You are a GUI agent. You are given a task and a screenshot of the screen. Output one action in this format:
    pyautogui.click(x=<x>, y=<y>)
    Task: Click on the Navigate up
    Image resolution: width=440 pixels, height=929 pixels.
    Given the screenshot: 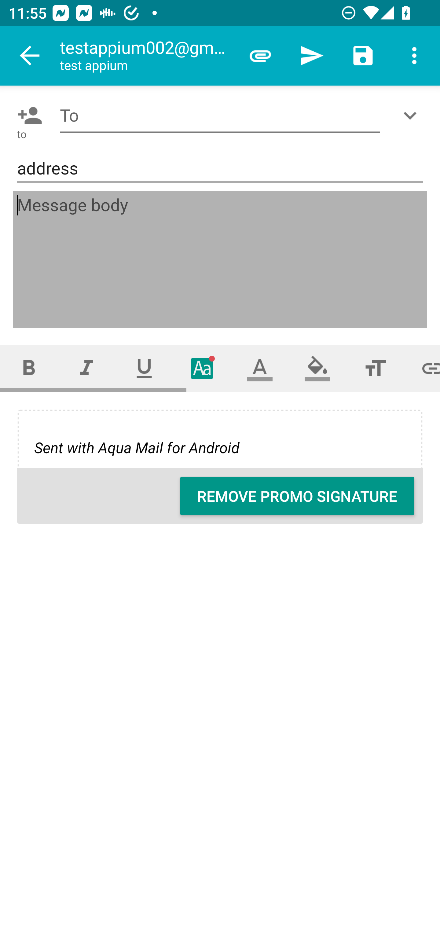 What is the action you would take?
    pyautogui.click(x=30, y=56)
    